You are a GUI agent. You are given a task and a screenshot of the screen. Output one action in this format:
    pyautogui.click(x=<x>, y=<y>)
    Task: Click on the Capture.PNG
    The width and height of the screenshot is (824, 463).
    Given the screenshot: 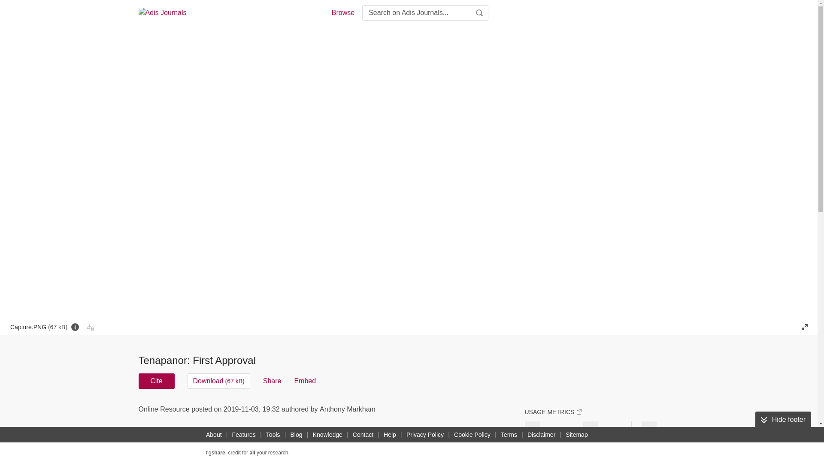 What is the action you would take?
    pyautogui.click(x=39, y=327)
    